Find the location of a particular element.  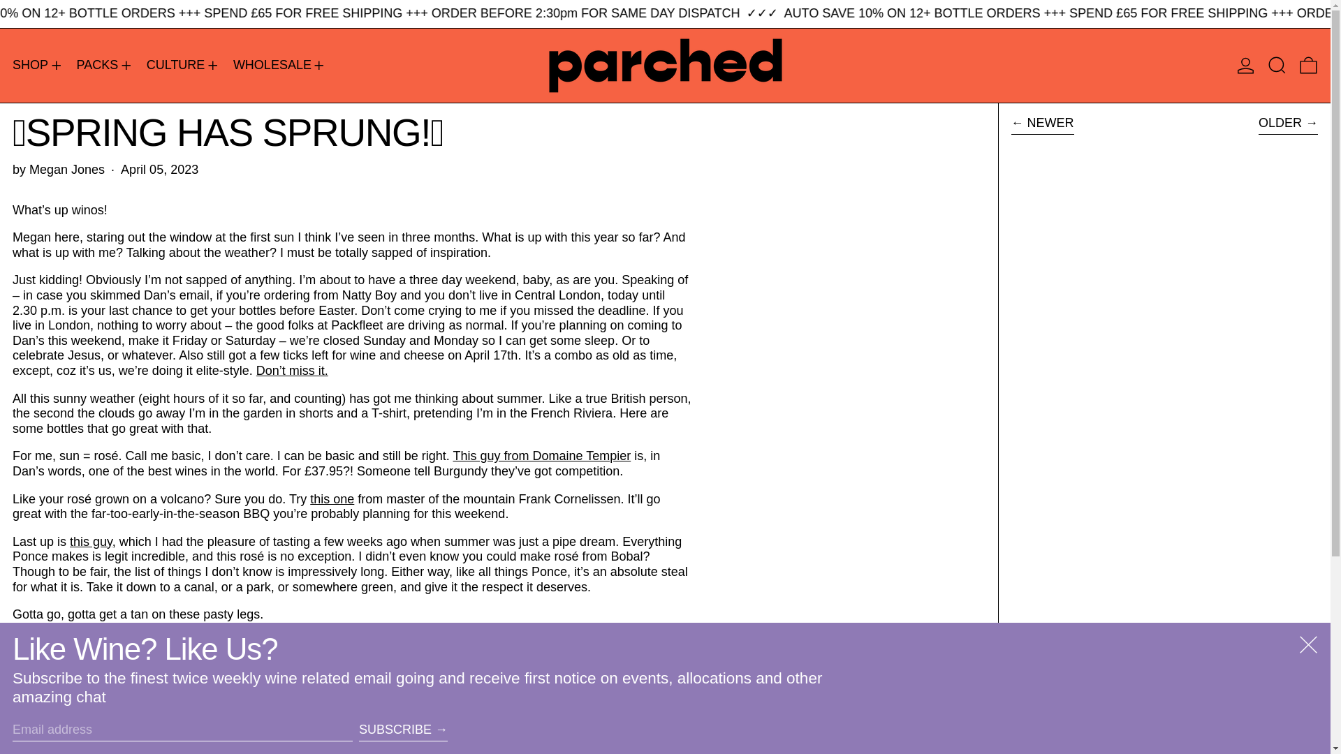

WHOLESALE is located at coordinates (280, 66).